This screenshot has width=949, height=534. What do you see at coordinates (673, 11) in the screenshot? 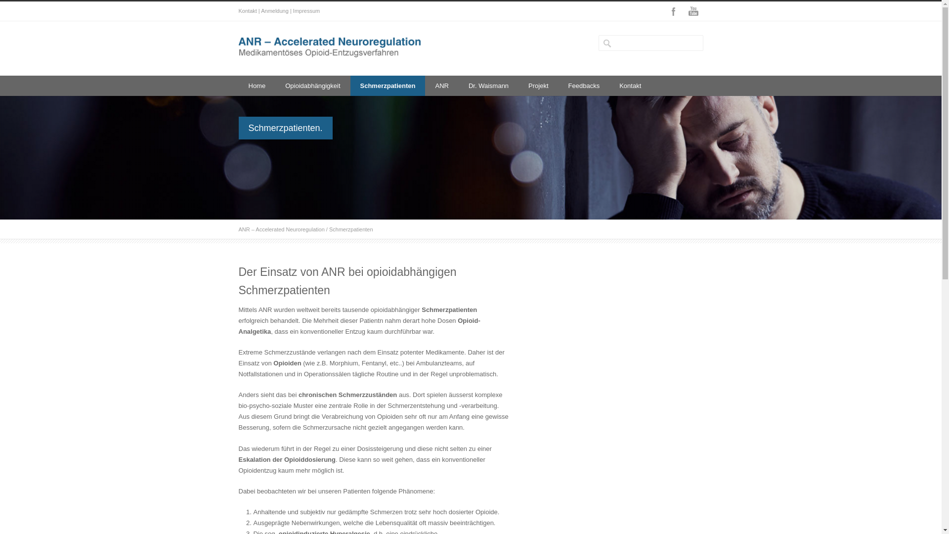
I see `Facebook` at bounding box center [673, 11].